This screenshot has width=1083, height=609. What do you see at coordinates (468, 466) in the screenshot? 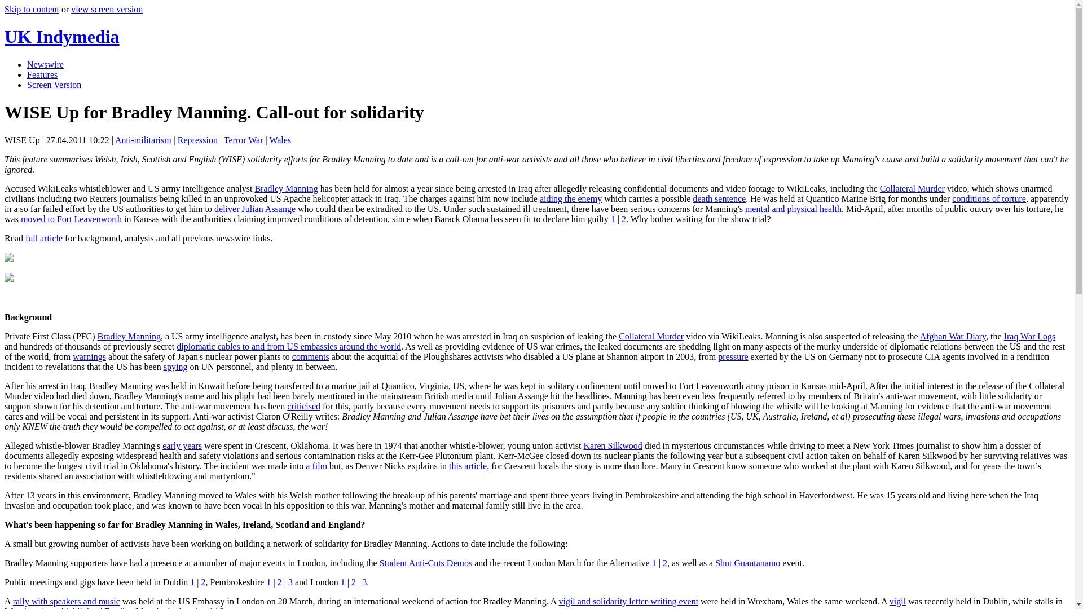
I see `this article` at bounding box center [468, 466].